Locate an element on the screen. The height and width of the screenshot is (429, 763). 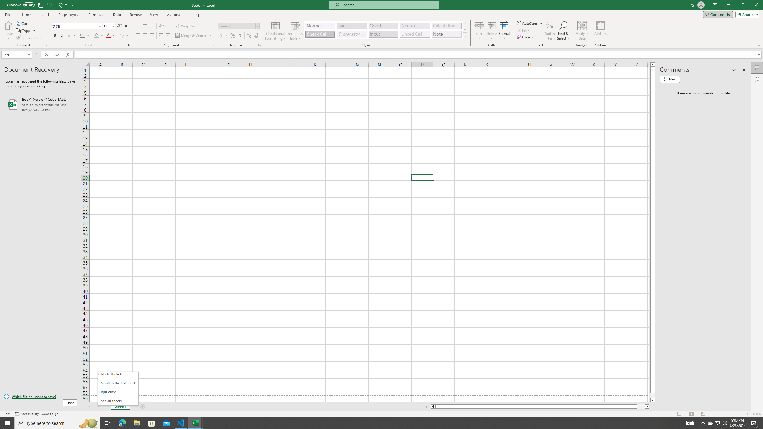
Format Cell Number is located at coordinates (259, 45).